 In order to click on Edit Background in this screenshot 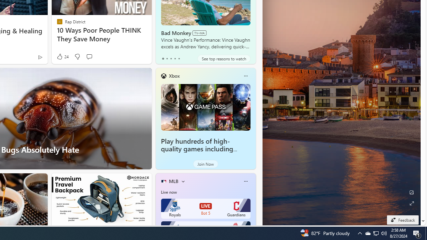, I will do `click(412, 192)`.